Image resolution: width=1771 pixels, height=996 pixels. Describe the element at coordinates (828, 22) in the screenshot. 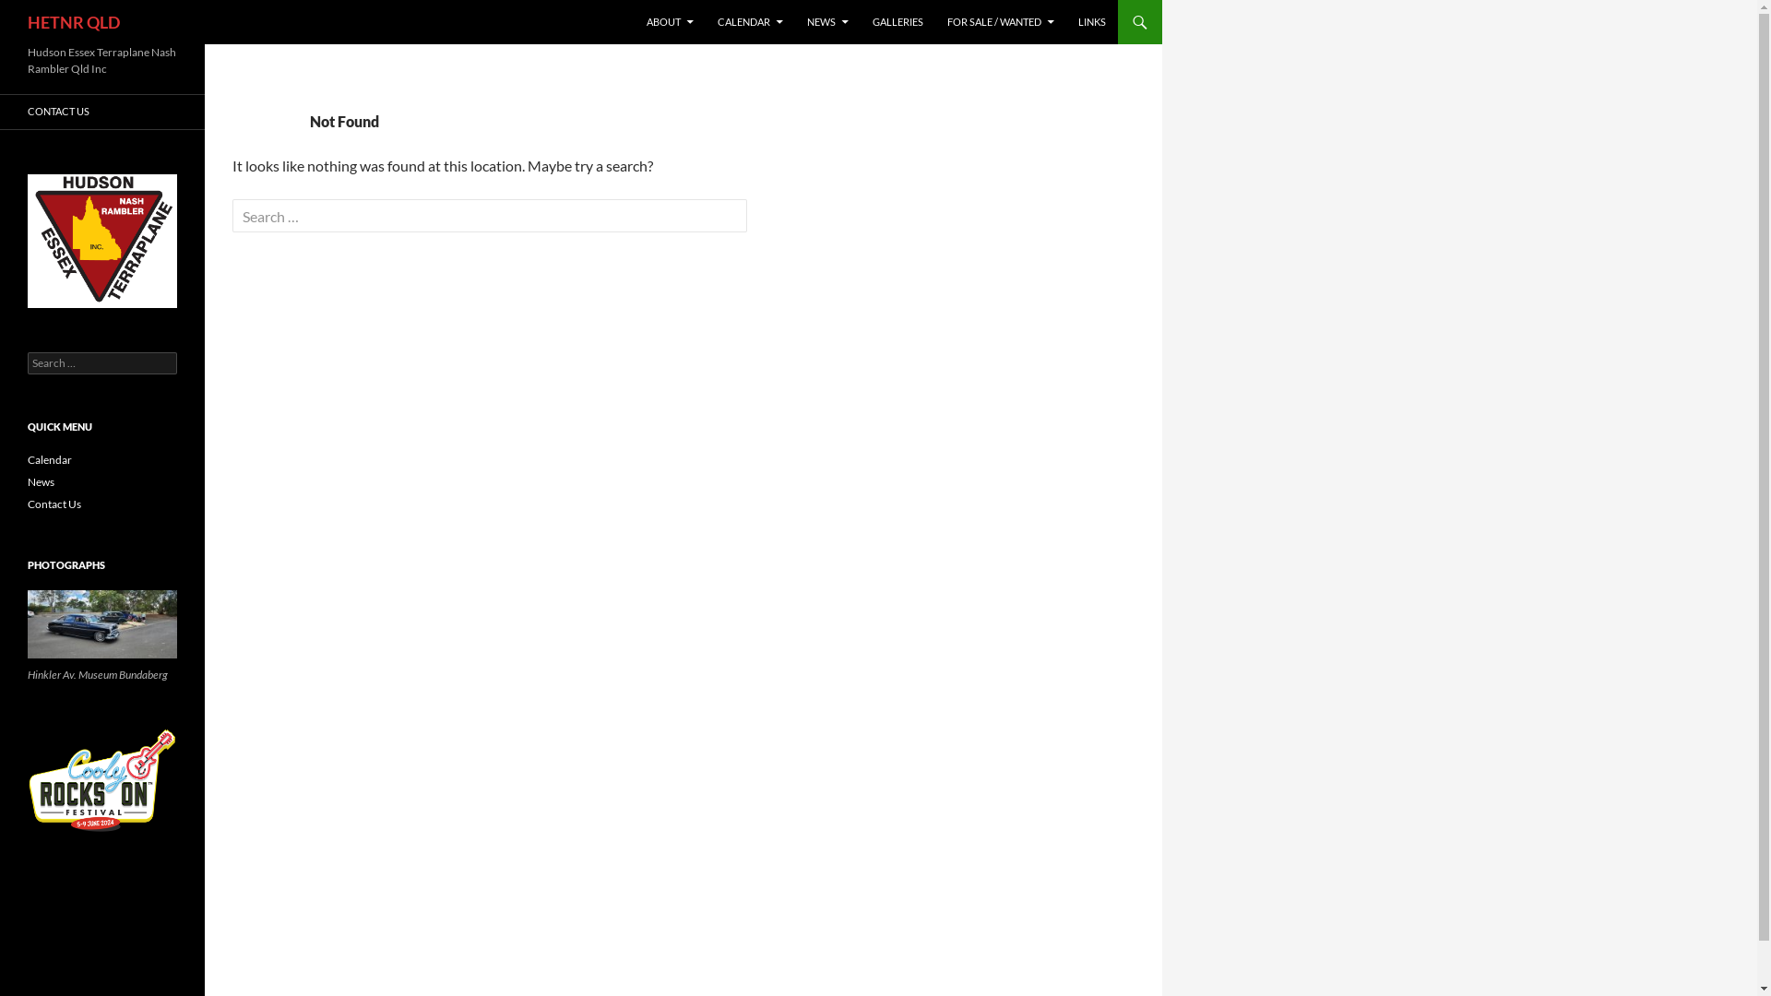

I see `NEWS` at that location.